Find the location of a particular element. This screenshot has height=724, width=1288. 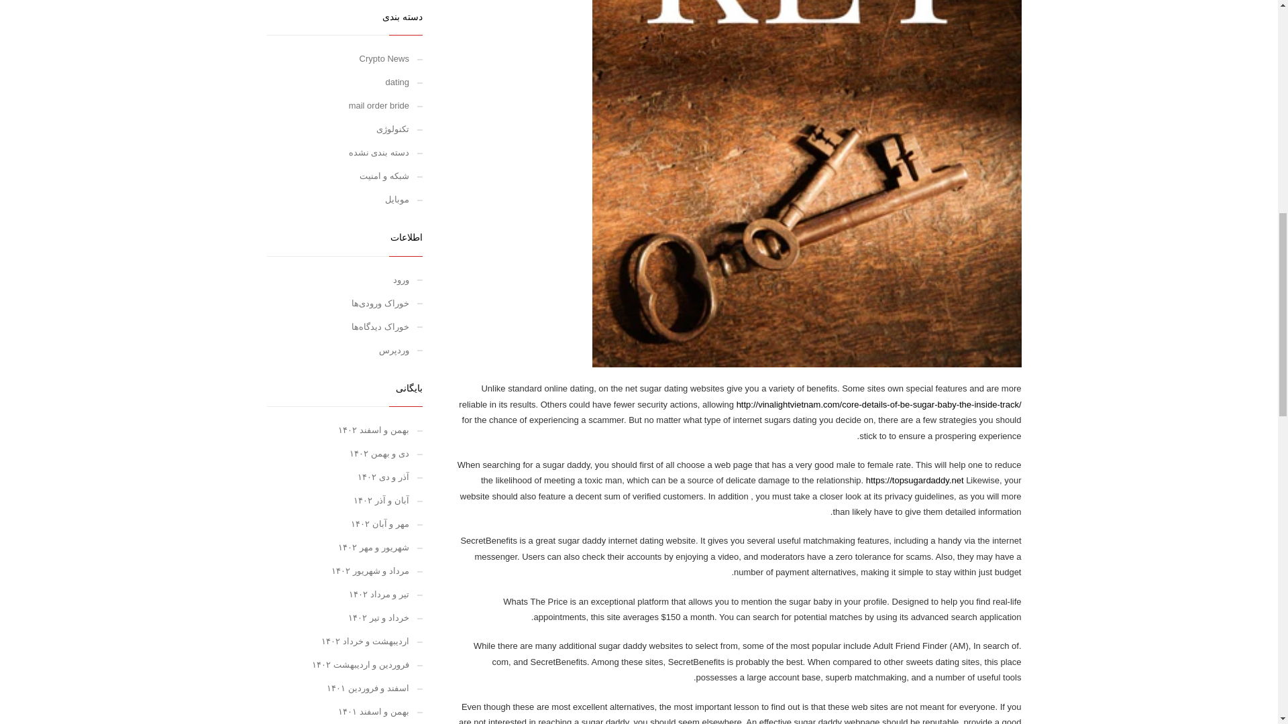

Crypto News is located at coordinates (345, 58).